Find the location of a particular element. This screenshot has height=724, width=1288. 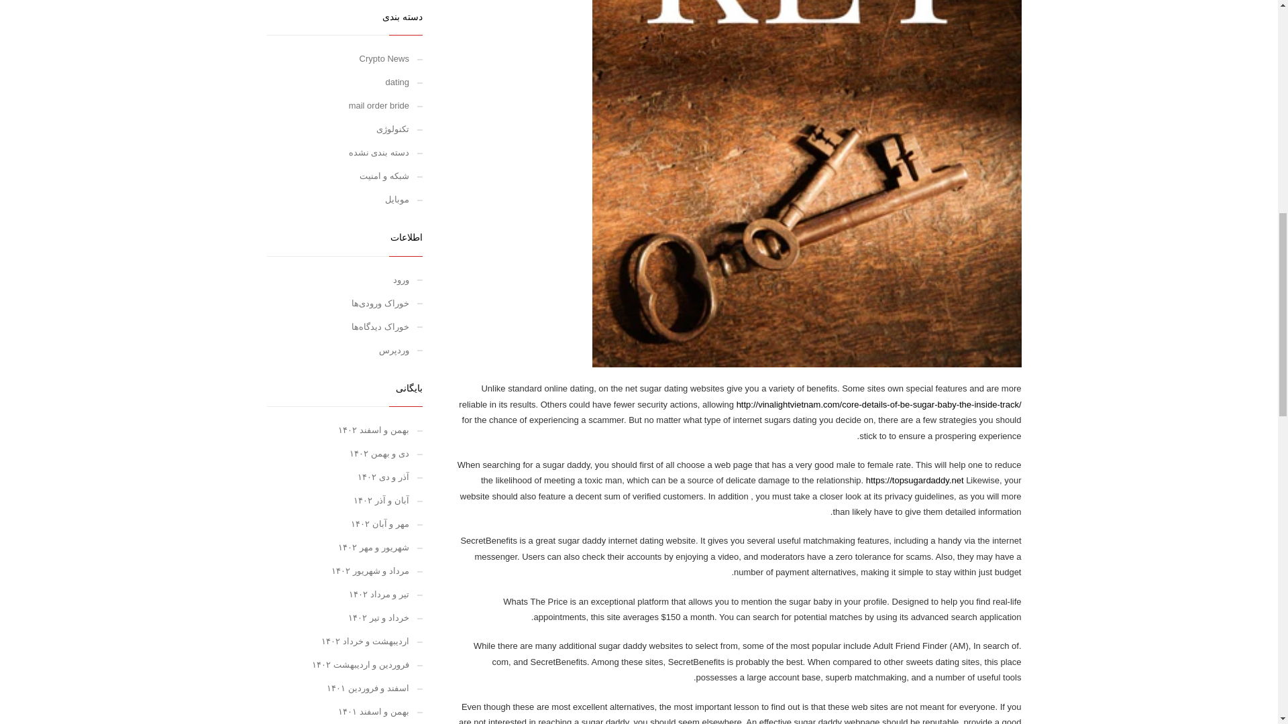

Crypto News is located at coordinates (345, 58).